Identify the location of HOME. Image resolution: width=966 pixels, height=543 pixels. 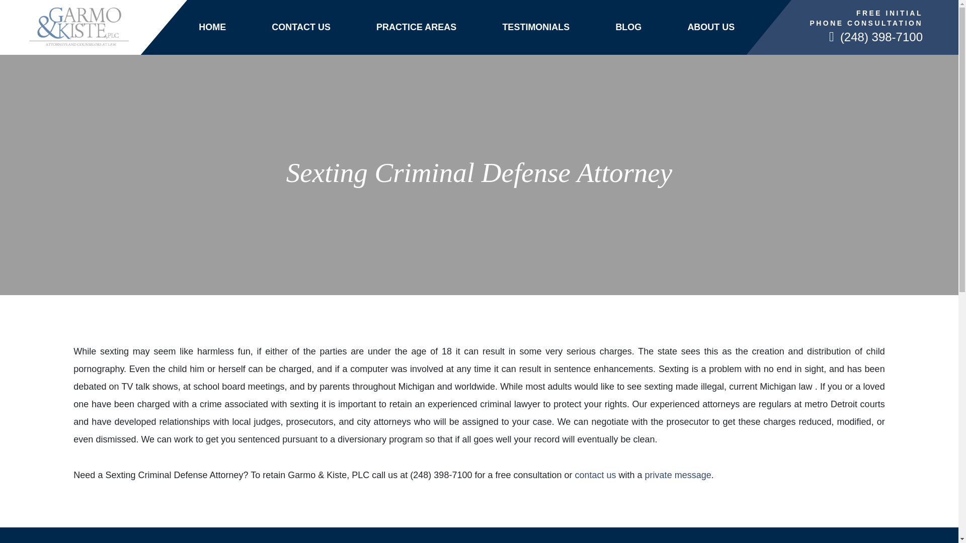
(212, 27).